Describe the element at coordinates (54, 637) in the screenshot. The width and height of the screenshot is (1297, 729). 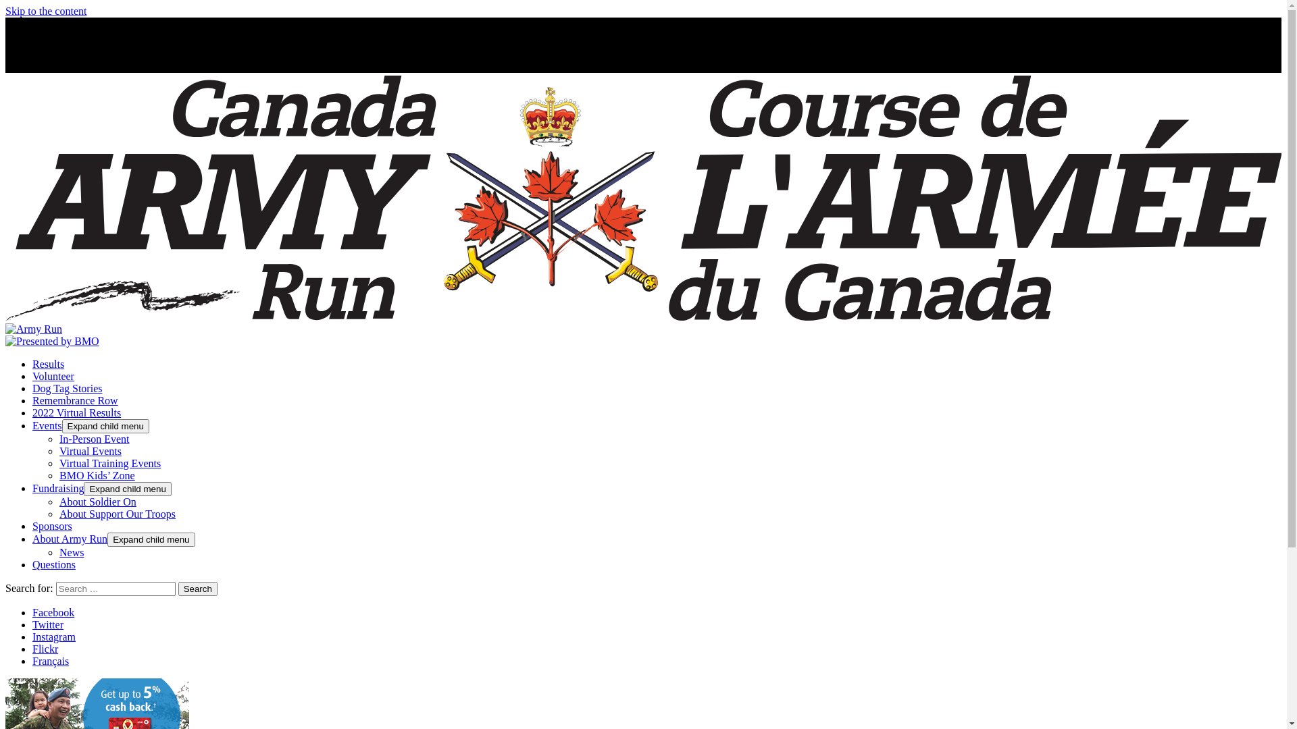
I see `Instagram` at that location.